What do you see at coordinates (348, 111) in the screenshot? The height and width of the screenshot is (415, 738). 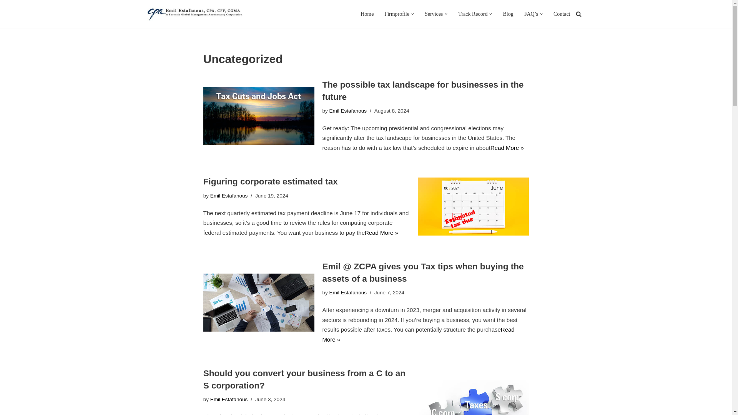 I see `Posts by Emil Estafanous` at bounding box center [348, 111].